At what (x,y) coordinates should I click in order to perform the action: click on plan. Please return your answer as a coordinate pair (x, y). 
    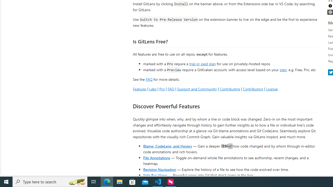
    Looking at the image, I should click on (283, 70).